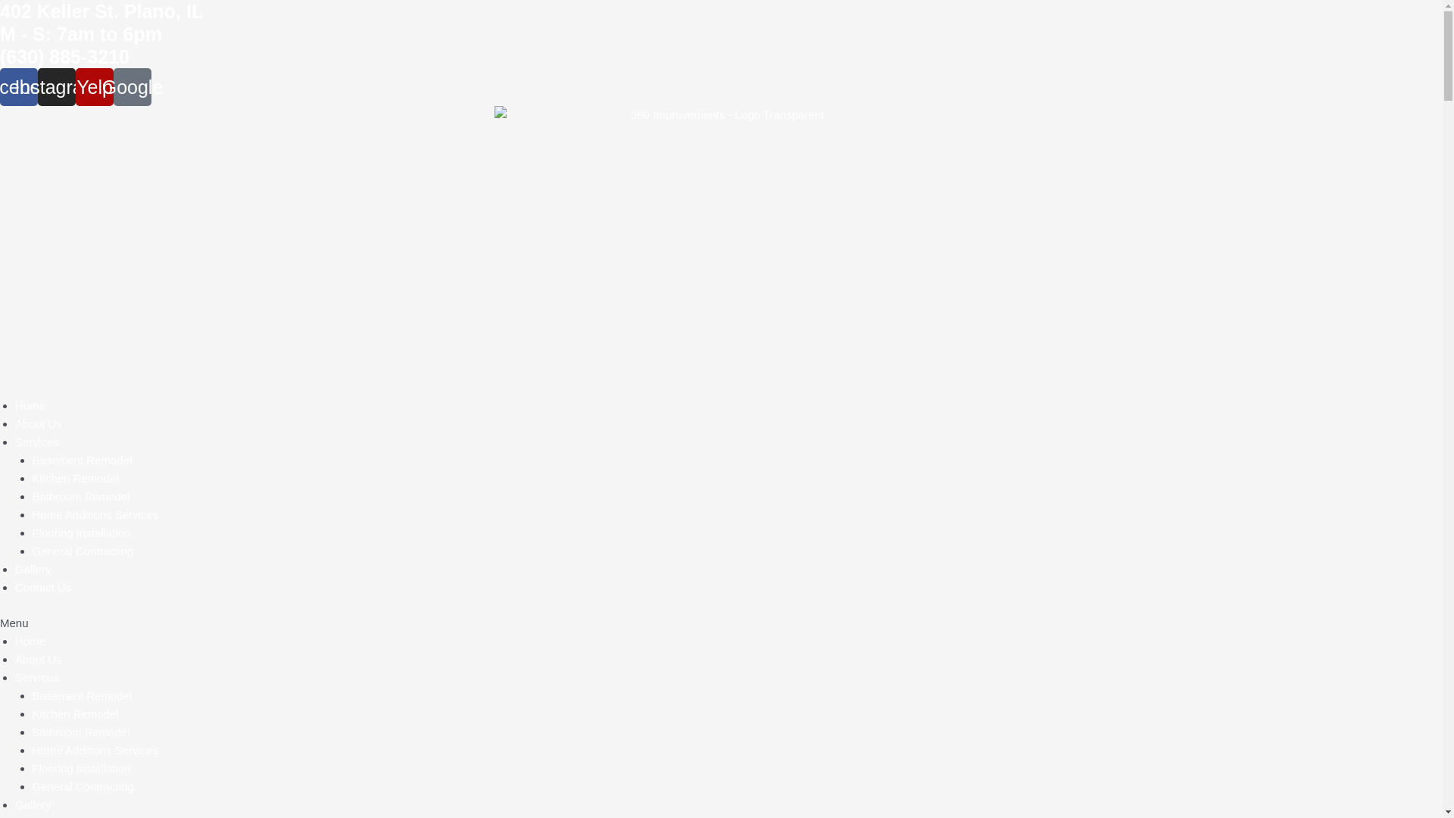 The height and width of the screenshot is (818, 1454). Describe the element at coordinates (43, 588) in the screenshot. I see `Contact Us` at that location.